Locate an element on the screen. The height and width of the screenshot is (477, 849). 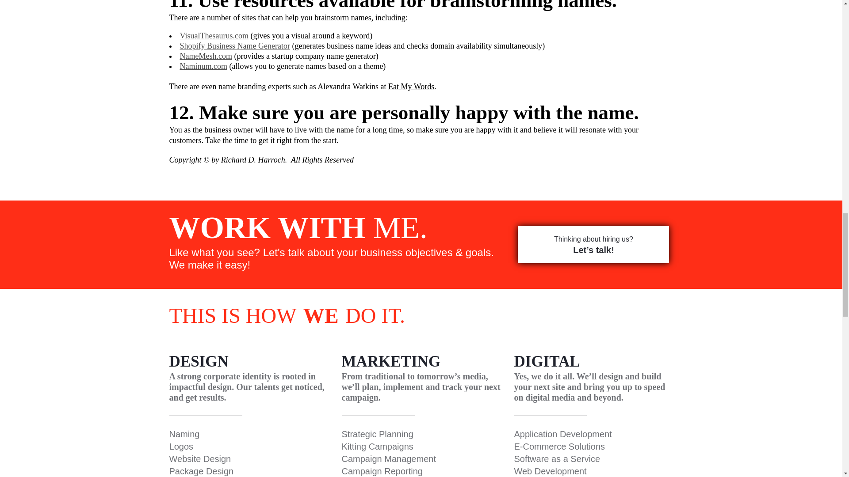
Shopify Business Name Generator is located at coordinates (234, 46).